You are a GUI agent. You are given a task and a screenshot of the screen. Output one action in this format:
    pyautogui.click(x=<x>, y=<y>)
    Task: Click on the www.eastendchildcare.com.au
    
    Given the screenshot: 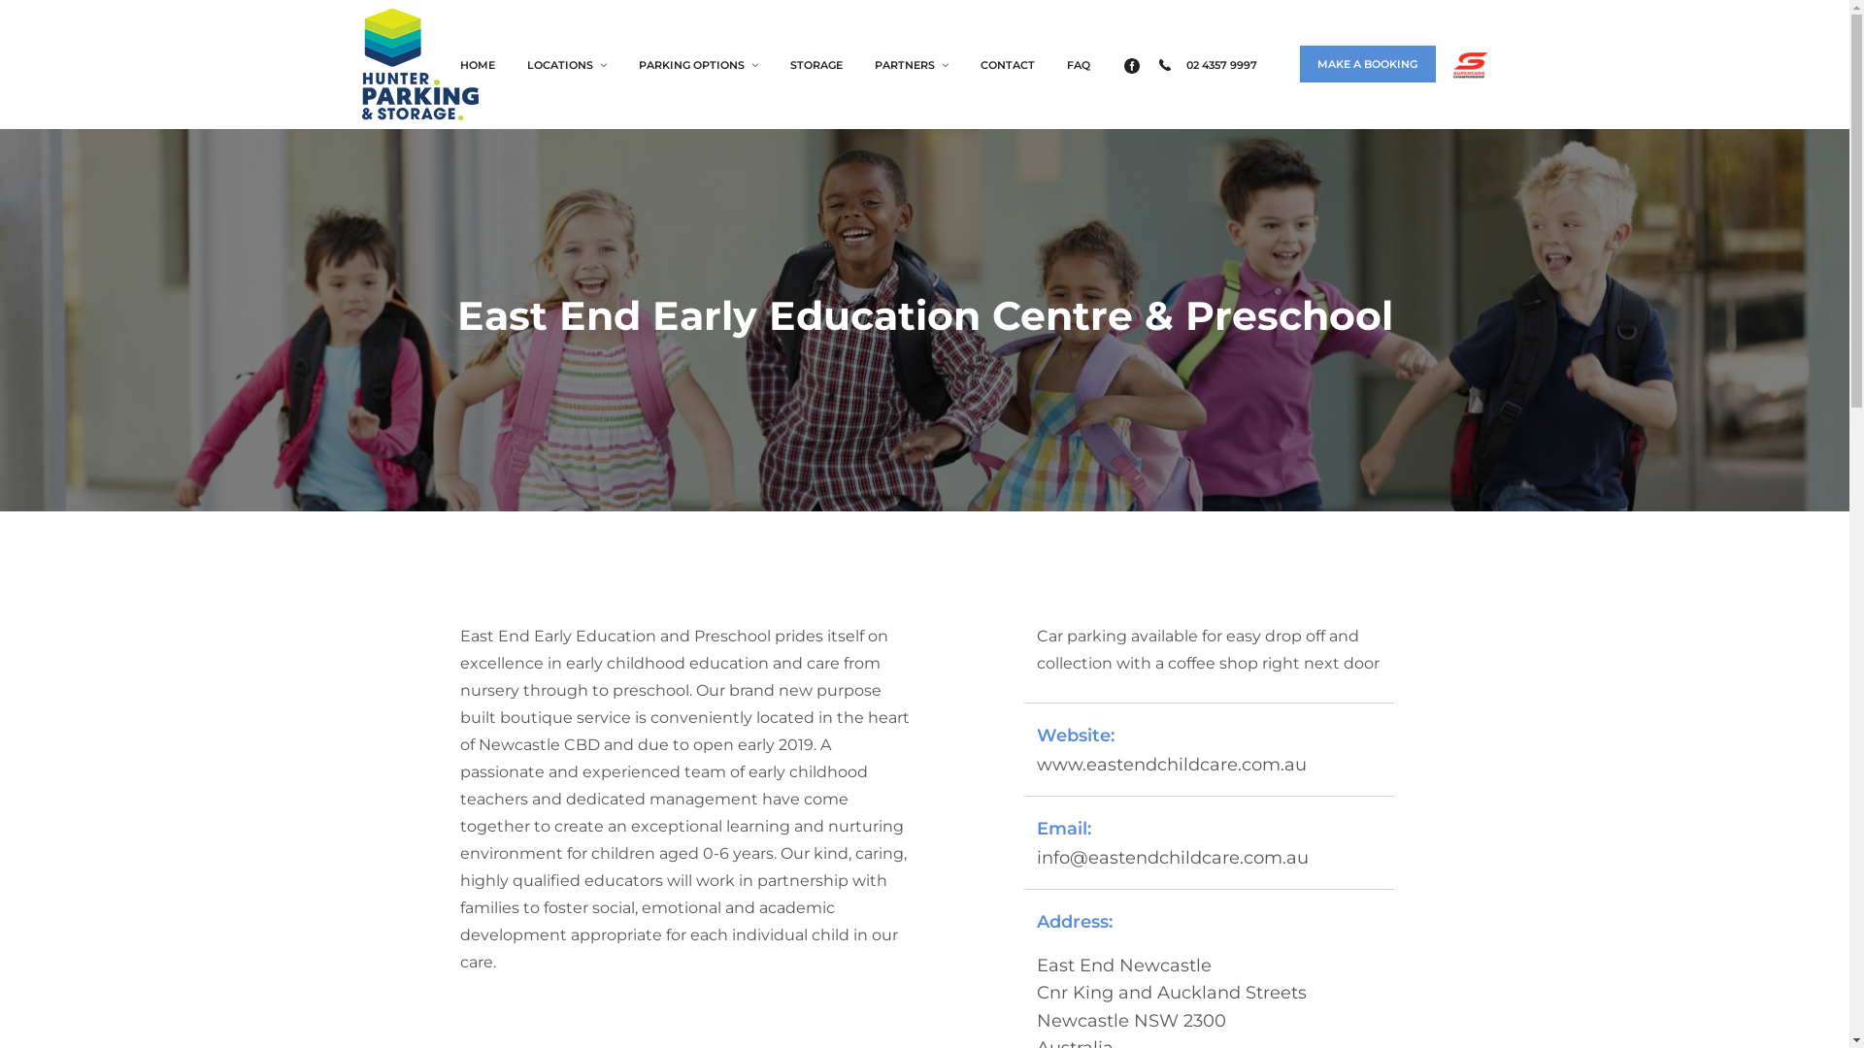 What is the action you would take?
    pyautogui.click(x=1172, y=765)
    